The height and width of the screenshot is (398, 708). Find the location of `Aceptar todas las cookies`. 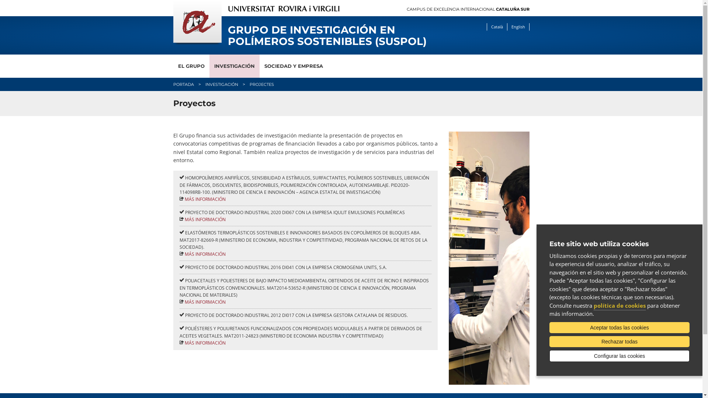

Aceptar todas las cookies is located at coordinates (619, 328).